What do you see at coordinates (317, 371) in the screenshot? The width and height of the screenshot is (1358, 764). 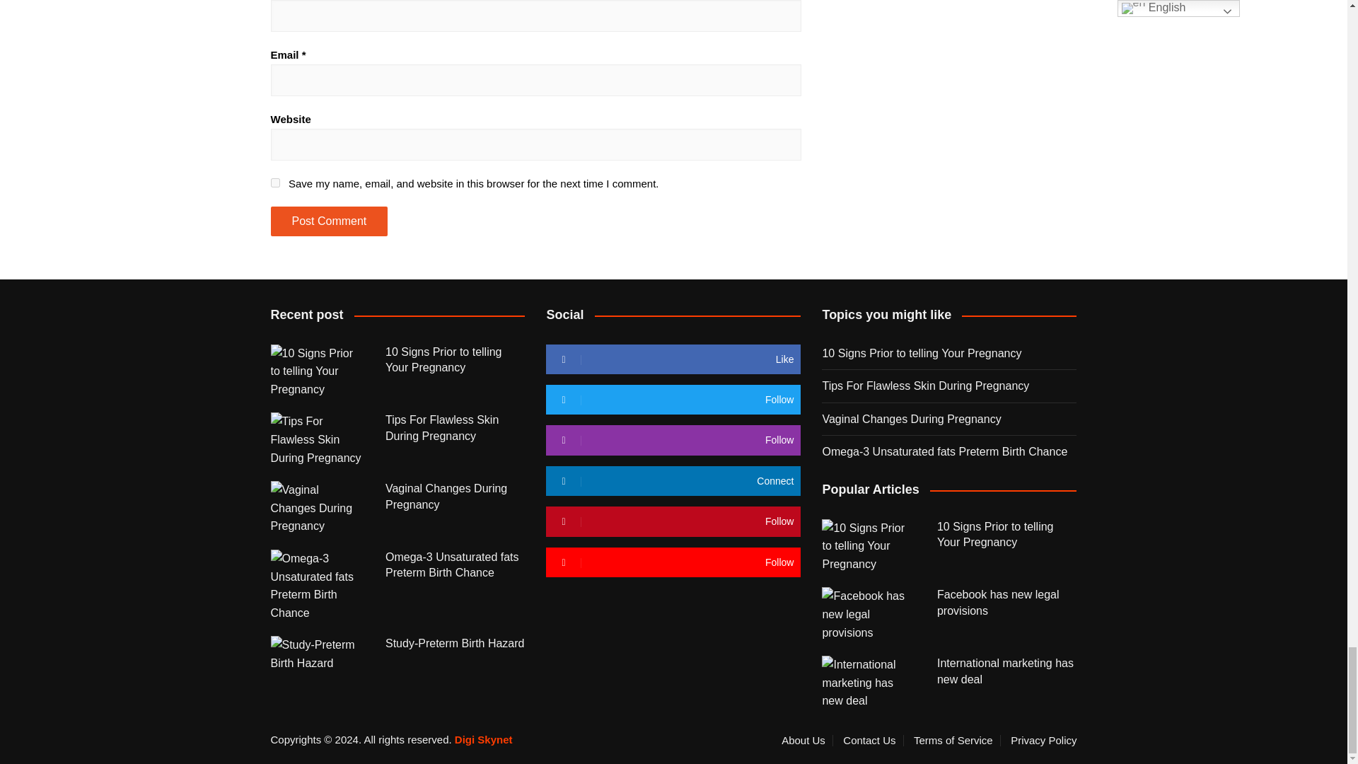 I see `10 Signs Prior to telling Your Pregnancy` at bounding box center [317, 371].